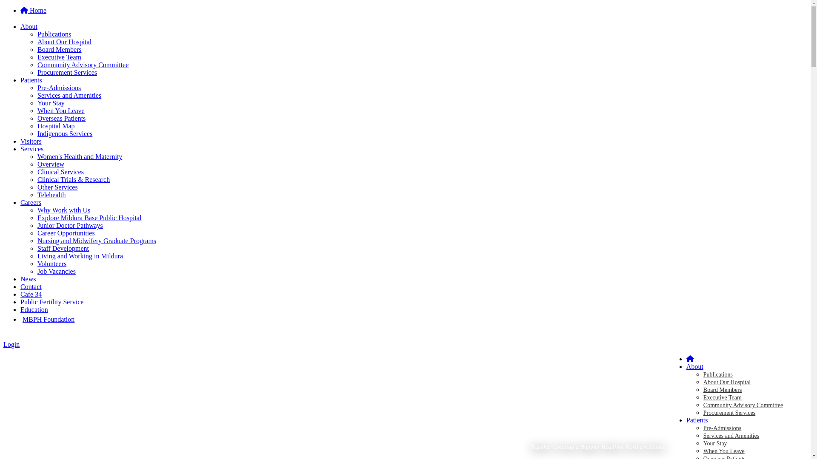  Describe the element at coordinates (51, 164) in the screenshot. I see `Overview` at that location.